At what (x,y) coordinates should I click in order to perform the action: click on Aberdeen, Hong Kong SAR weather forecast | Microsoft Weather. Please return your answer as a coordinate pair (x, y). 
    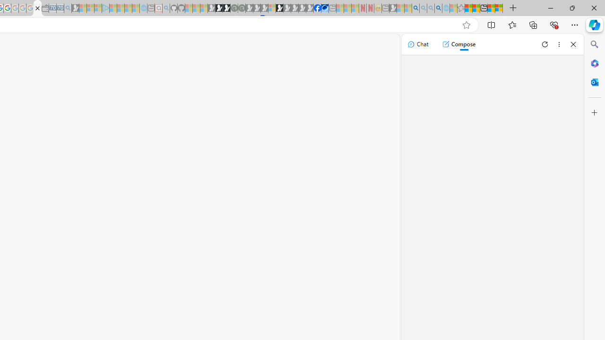
    Looking at the image, I should click on (476, 8).